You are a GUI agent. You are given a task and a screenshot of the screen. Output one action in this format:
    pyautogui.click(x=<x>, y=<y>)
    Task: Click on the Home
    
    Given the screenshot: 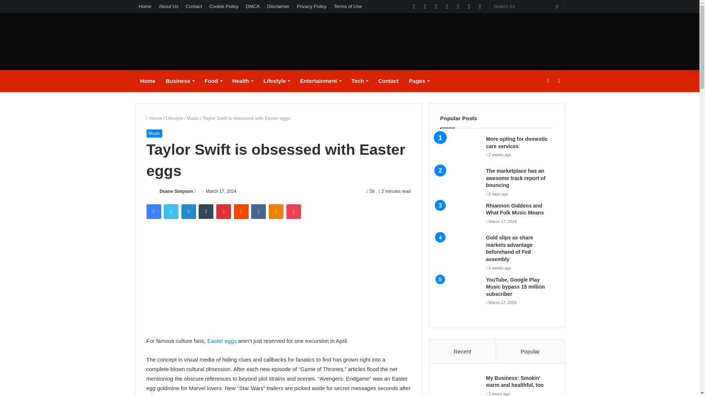 What is the action you would take?
    pyautogui.click(x=148, y=81)
    